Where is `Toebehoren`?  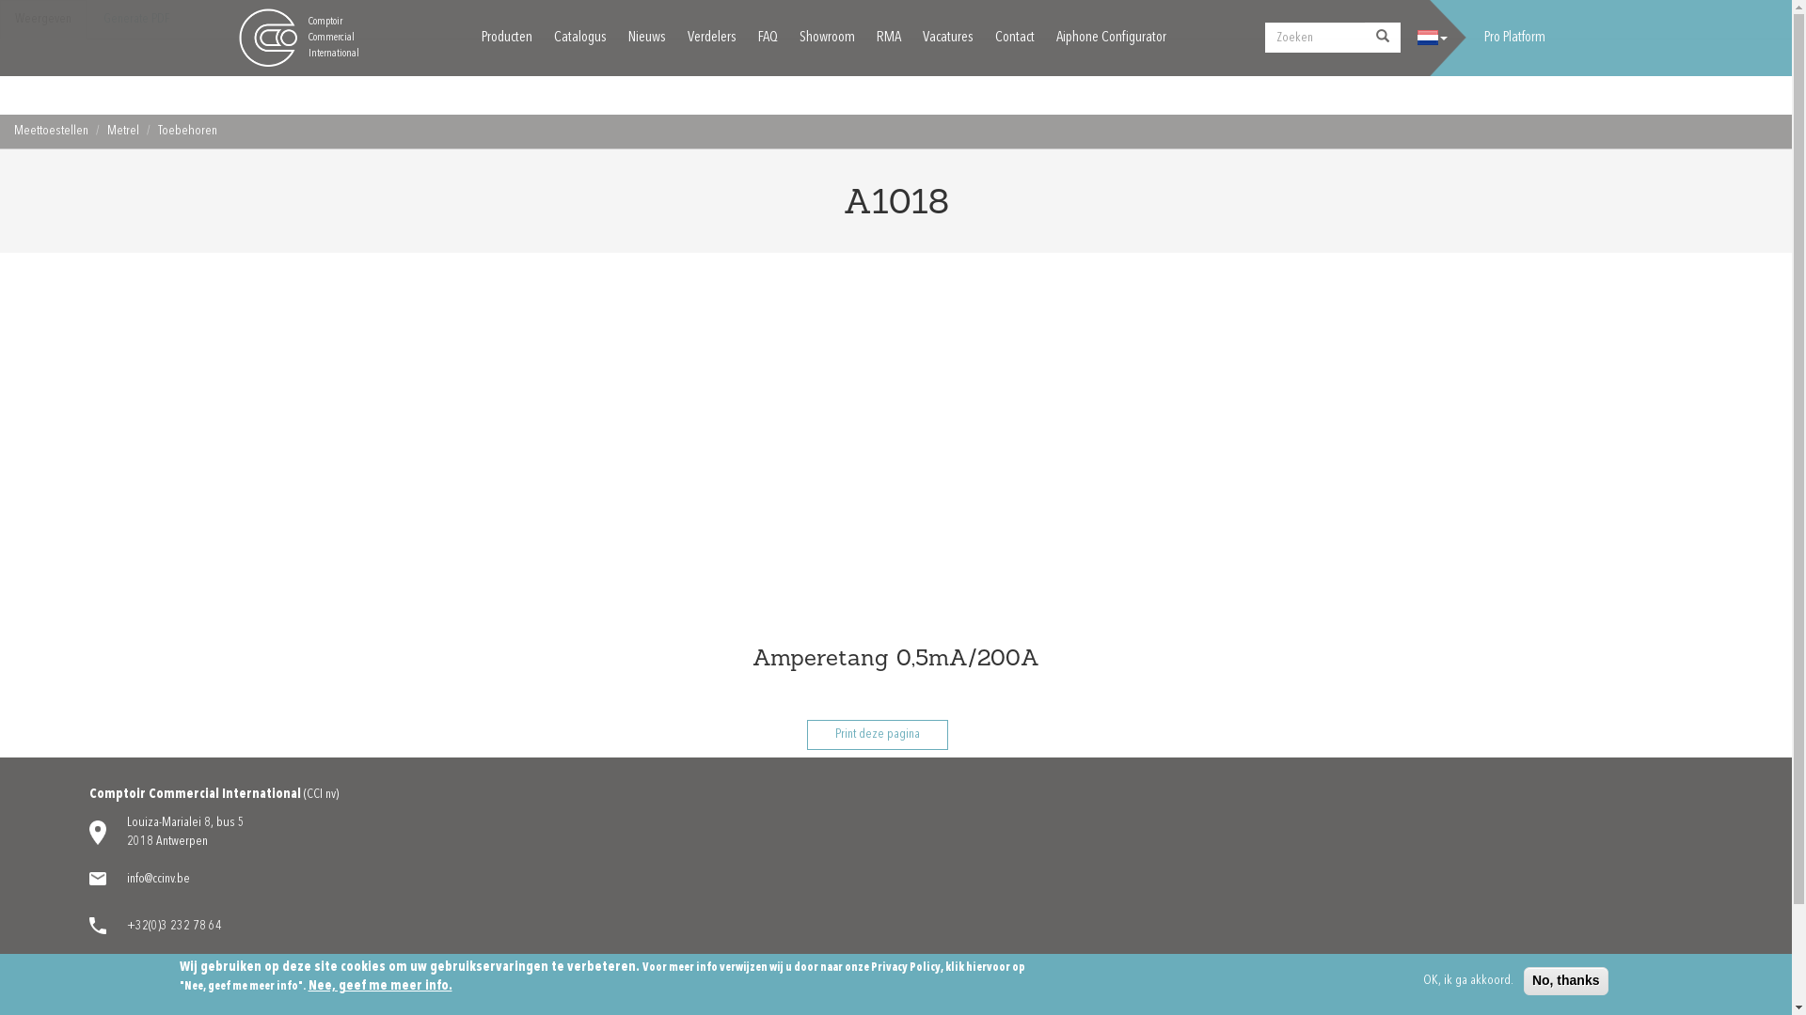 Toebehoren is located at coordinates (188, 131).